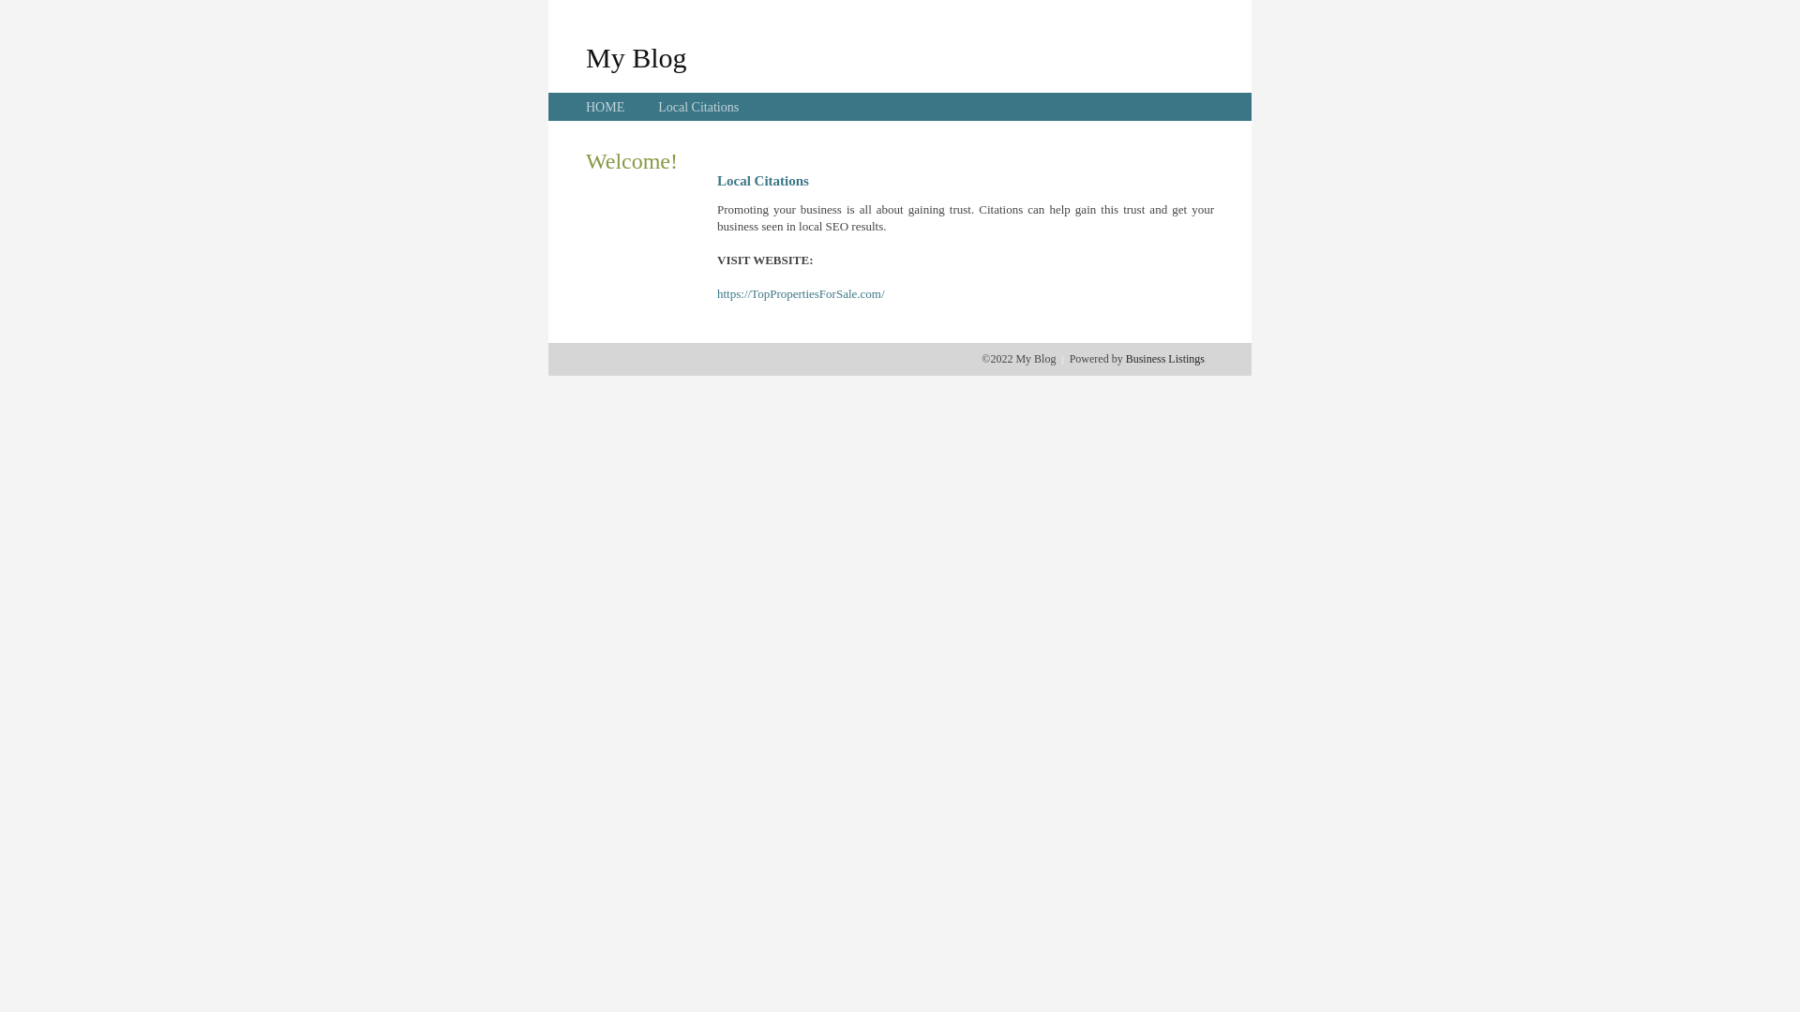 This screenshot has width=1800, height=1012. I want to click on https://TopPropertiesForSale.com/, so click(801, 294).